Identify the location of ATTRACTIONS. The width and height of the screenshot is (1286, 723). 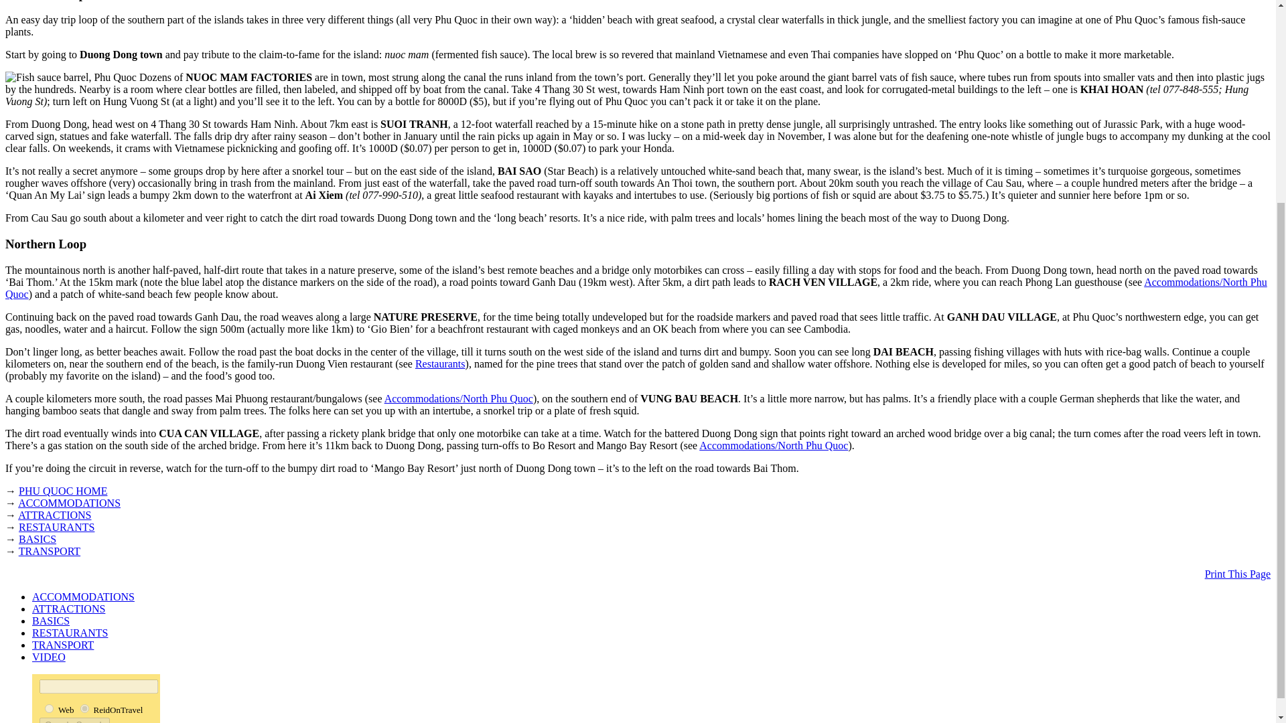
(68, 609).